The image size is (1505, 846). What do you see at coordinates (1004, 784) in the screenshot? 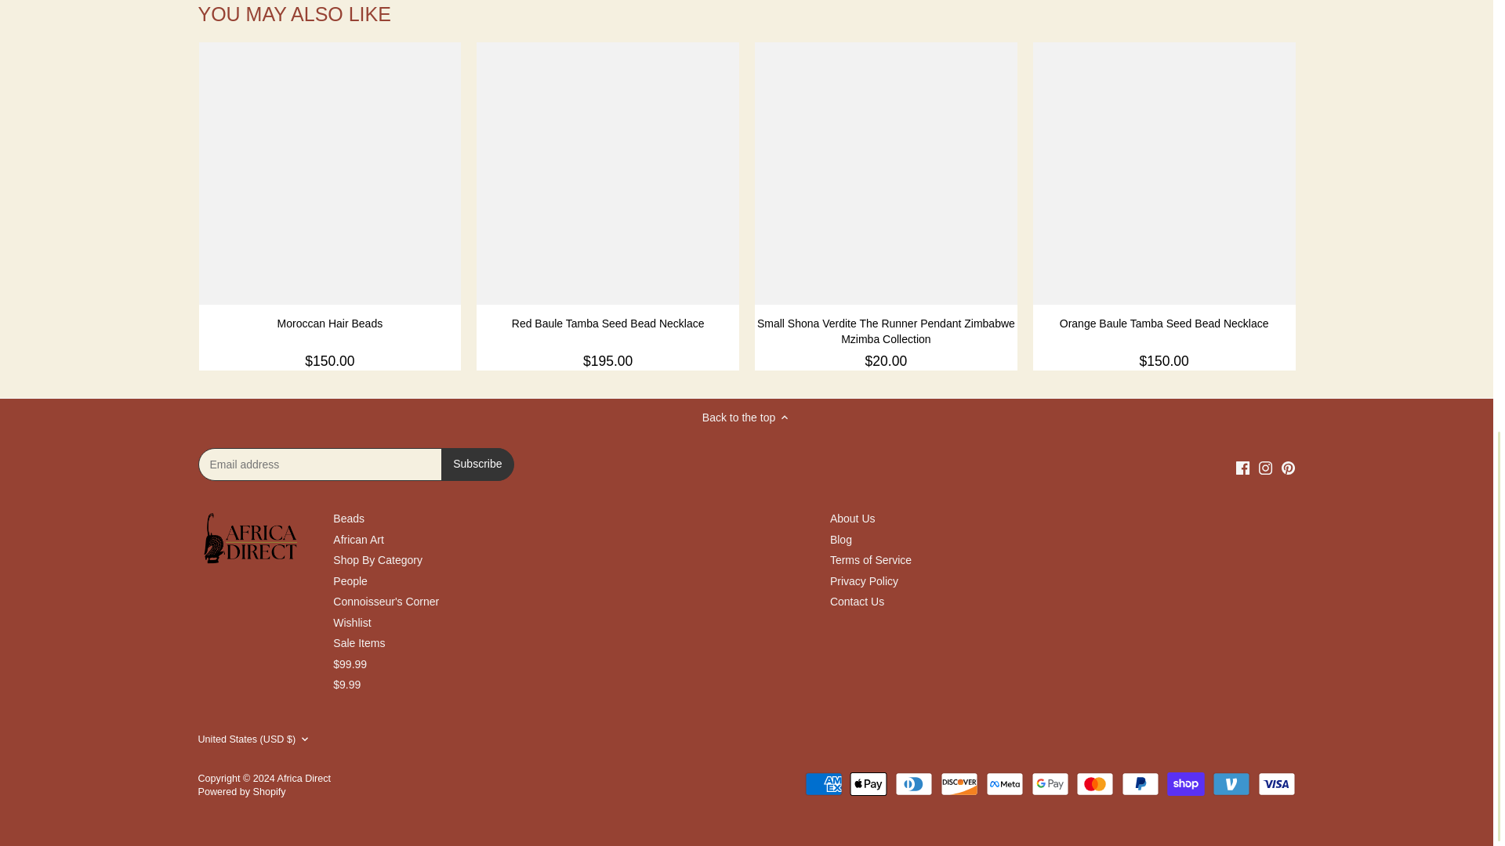
I see `Meta Pay` at bounding box center [1004, 784].